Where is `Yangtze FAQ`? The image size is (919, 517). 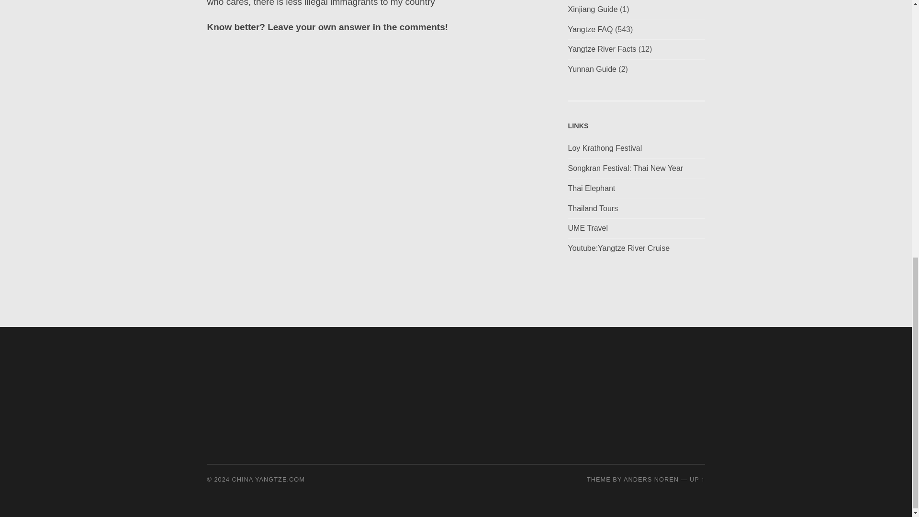
Yangtze FAQ is located at coordinates (590, 29).